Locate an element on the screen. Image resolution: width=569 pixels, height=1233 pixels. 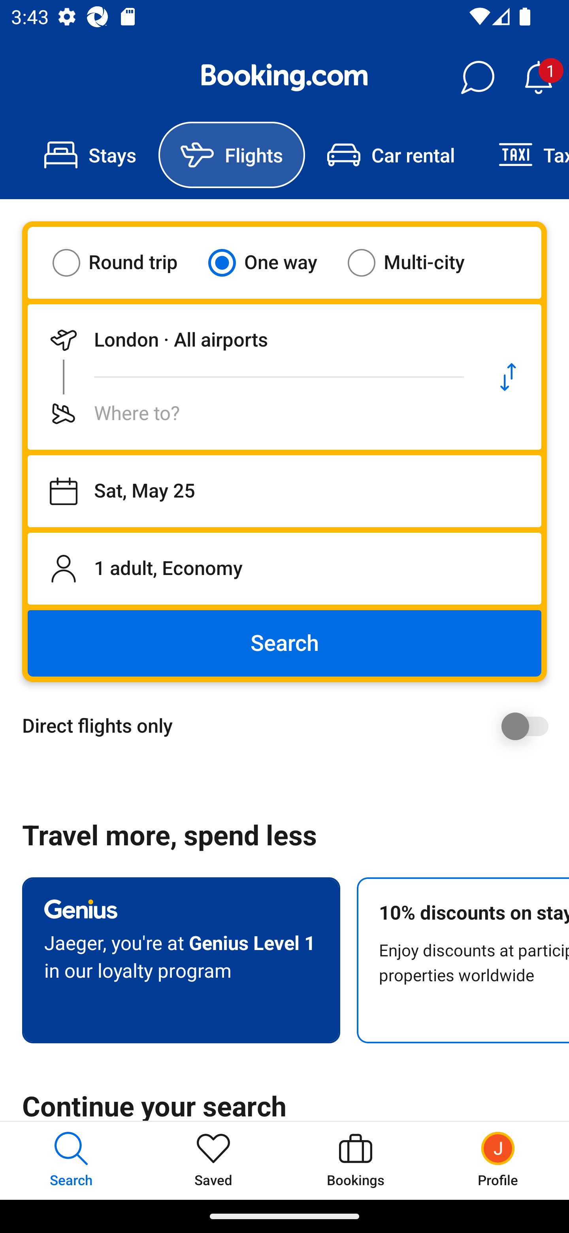
Flying to  is located at coordinates (251, 413).